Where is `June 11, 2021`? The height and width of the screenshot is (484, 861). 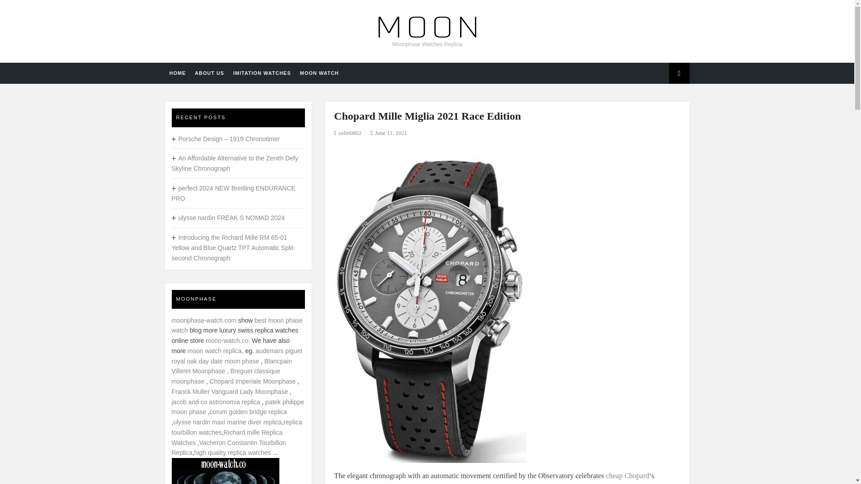
June 11, 2021 is located at coordinates (391, 133).